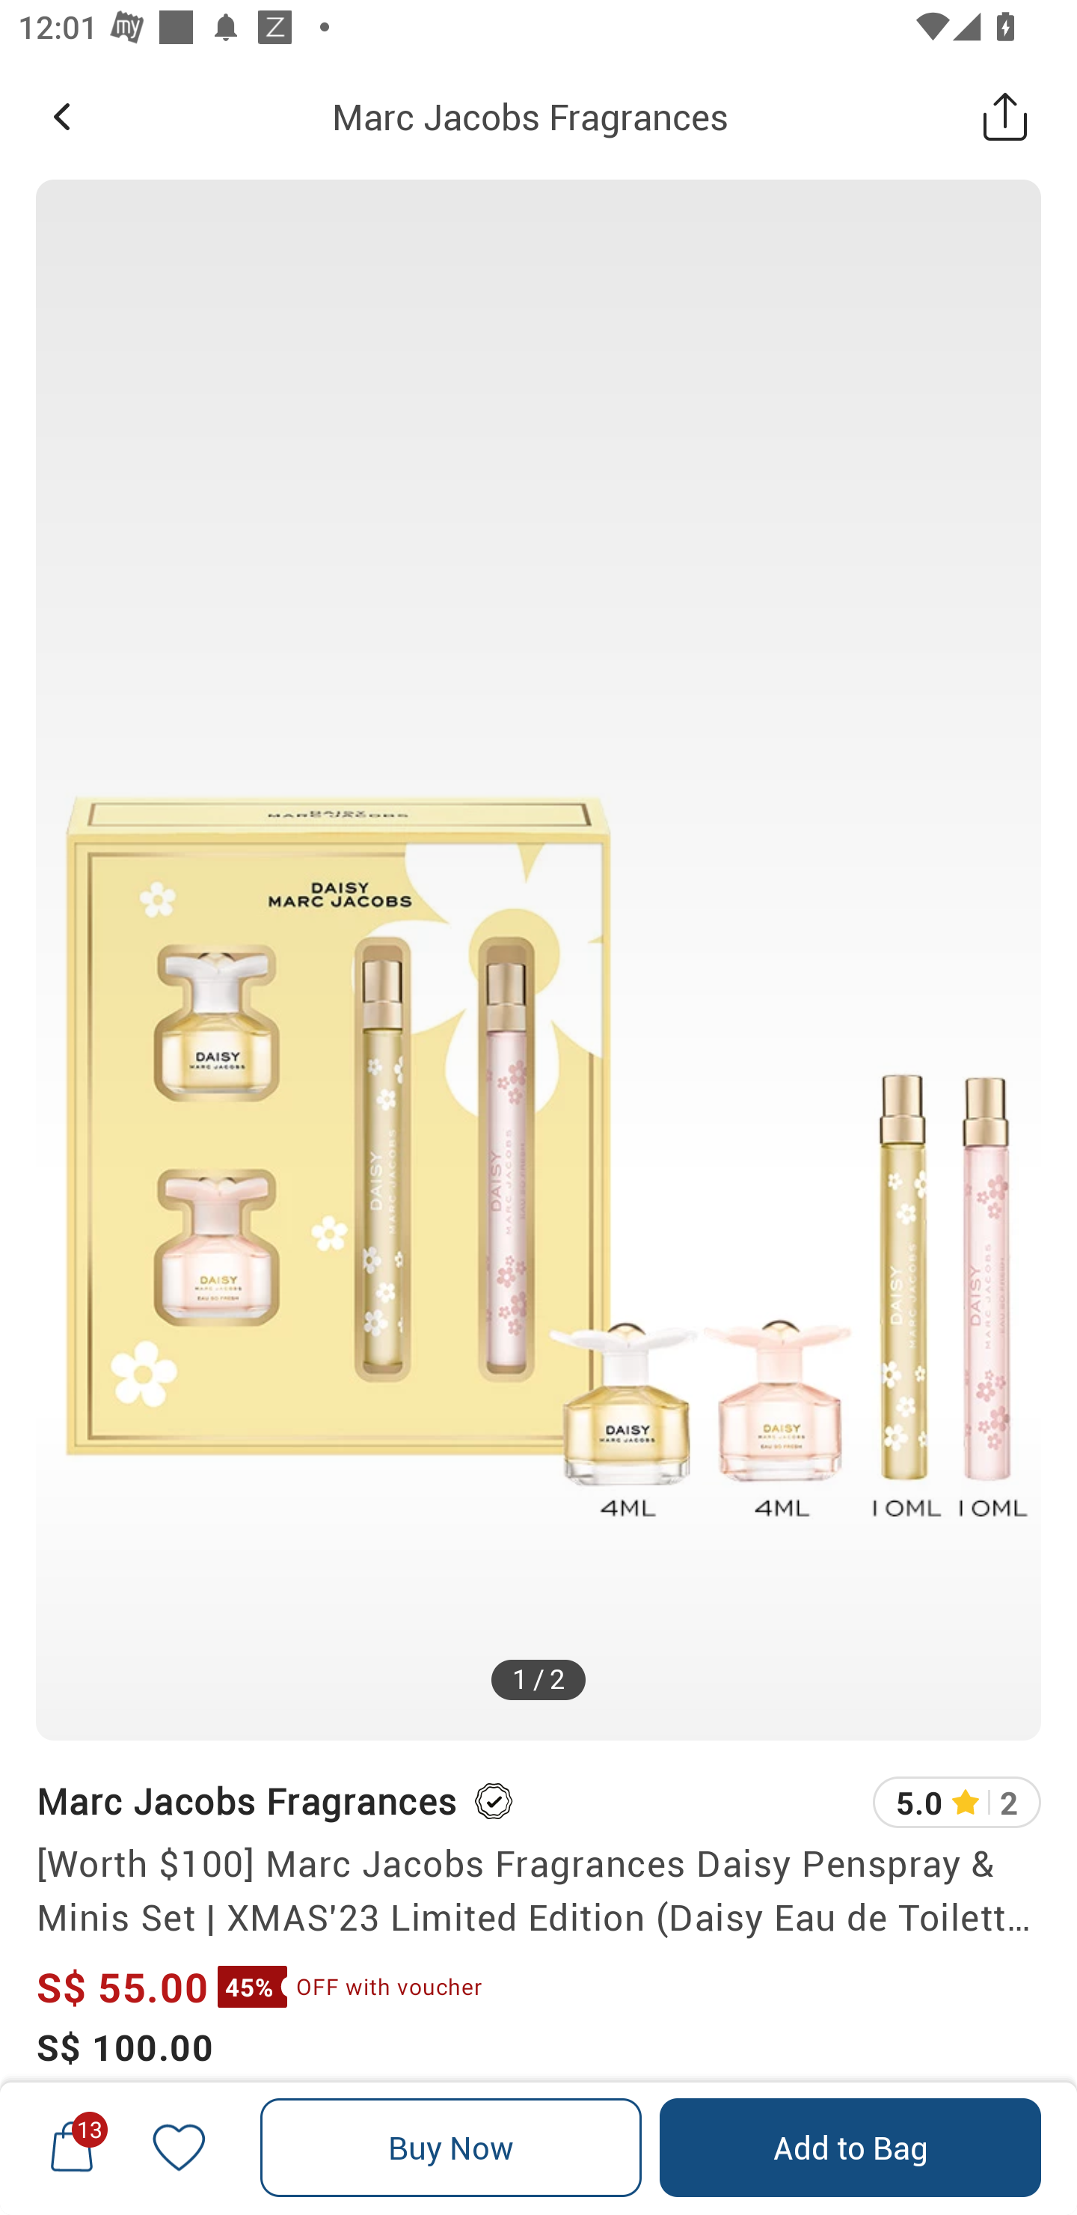  What do you see at coordinates (72, 2147) in the screenshot?
I see `13` at bounding box center [72, 2147].